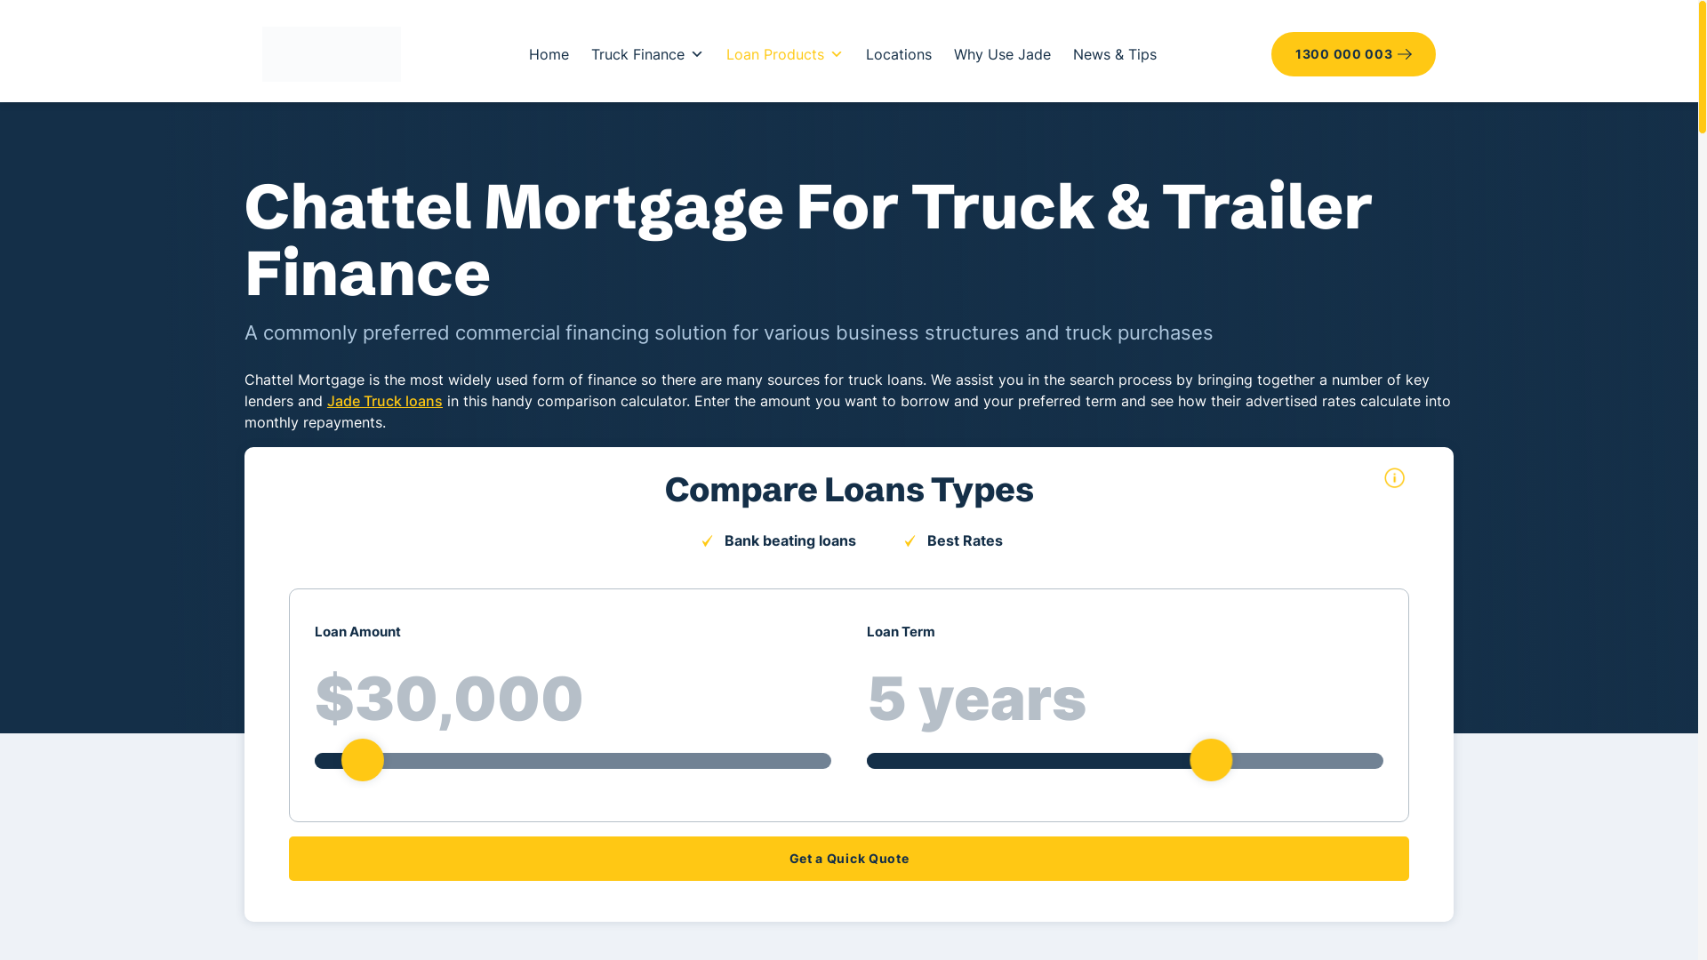 The width and height of the screenshot is (1707, 960). I want to click on Jade Truck loans, so click(385, 401).